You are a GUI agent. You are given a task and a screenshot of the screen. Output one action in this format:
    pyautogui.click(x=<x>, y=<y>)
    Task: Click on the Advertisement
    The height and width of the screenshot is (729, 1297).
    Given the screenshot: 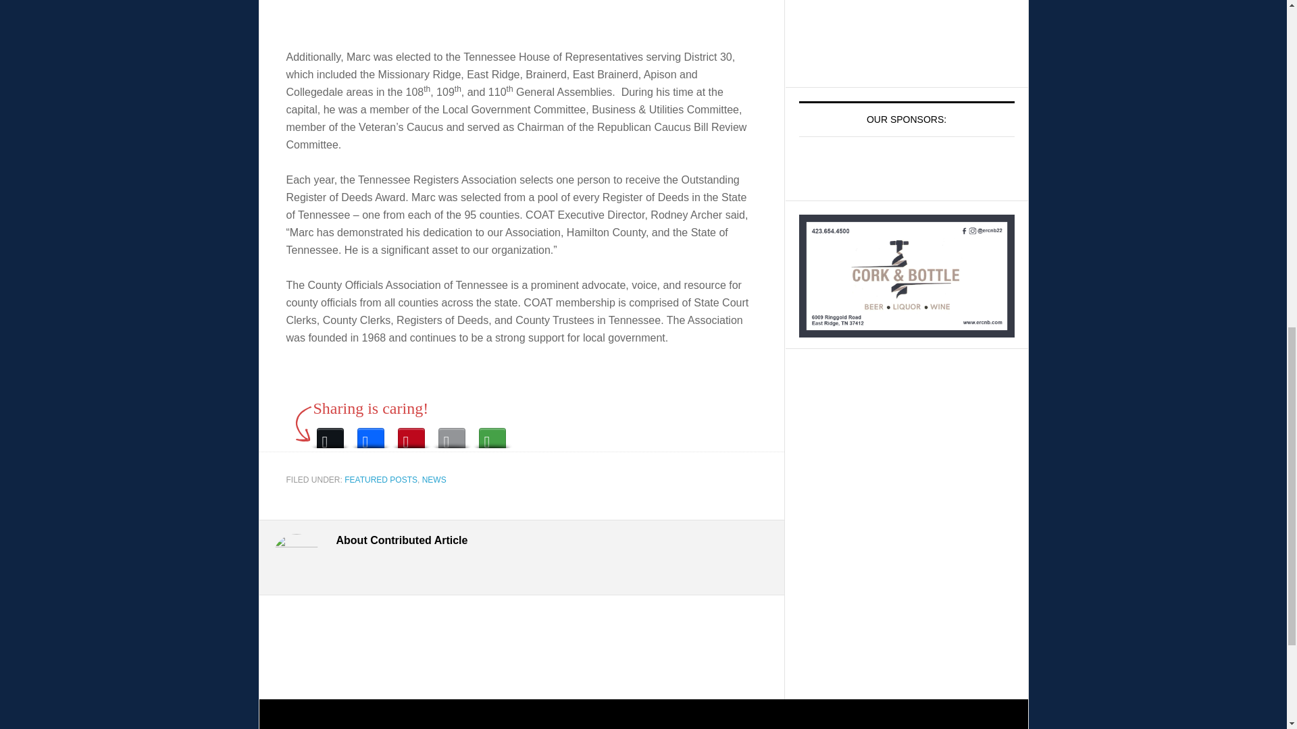 What is the action you would take?
    pyautogui.click(x=907, y=36)
    